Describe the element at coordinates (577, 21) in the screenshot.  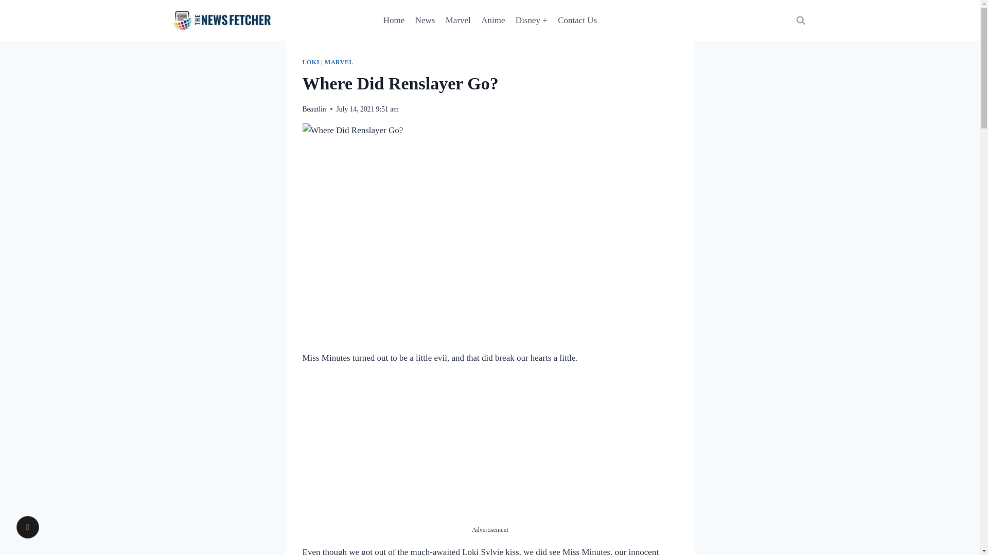
I see `Contact Us` at that location.